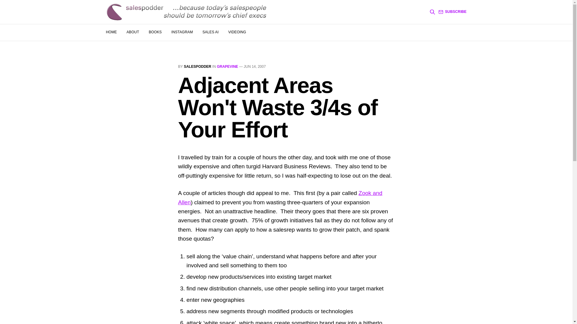  I want to click on SALES AI, so click(210, 32).